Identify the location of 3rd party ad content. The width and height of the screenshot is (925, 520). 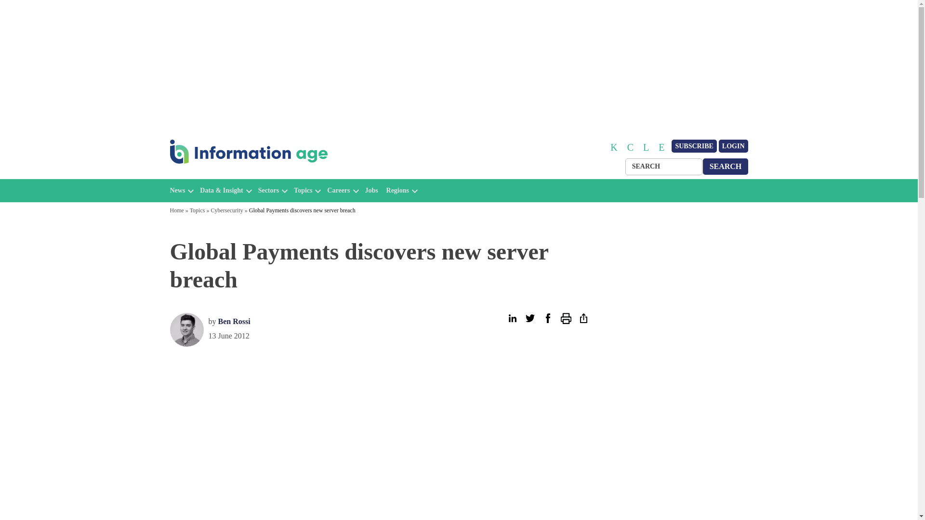
(124, 378).